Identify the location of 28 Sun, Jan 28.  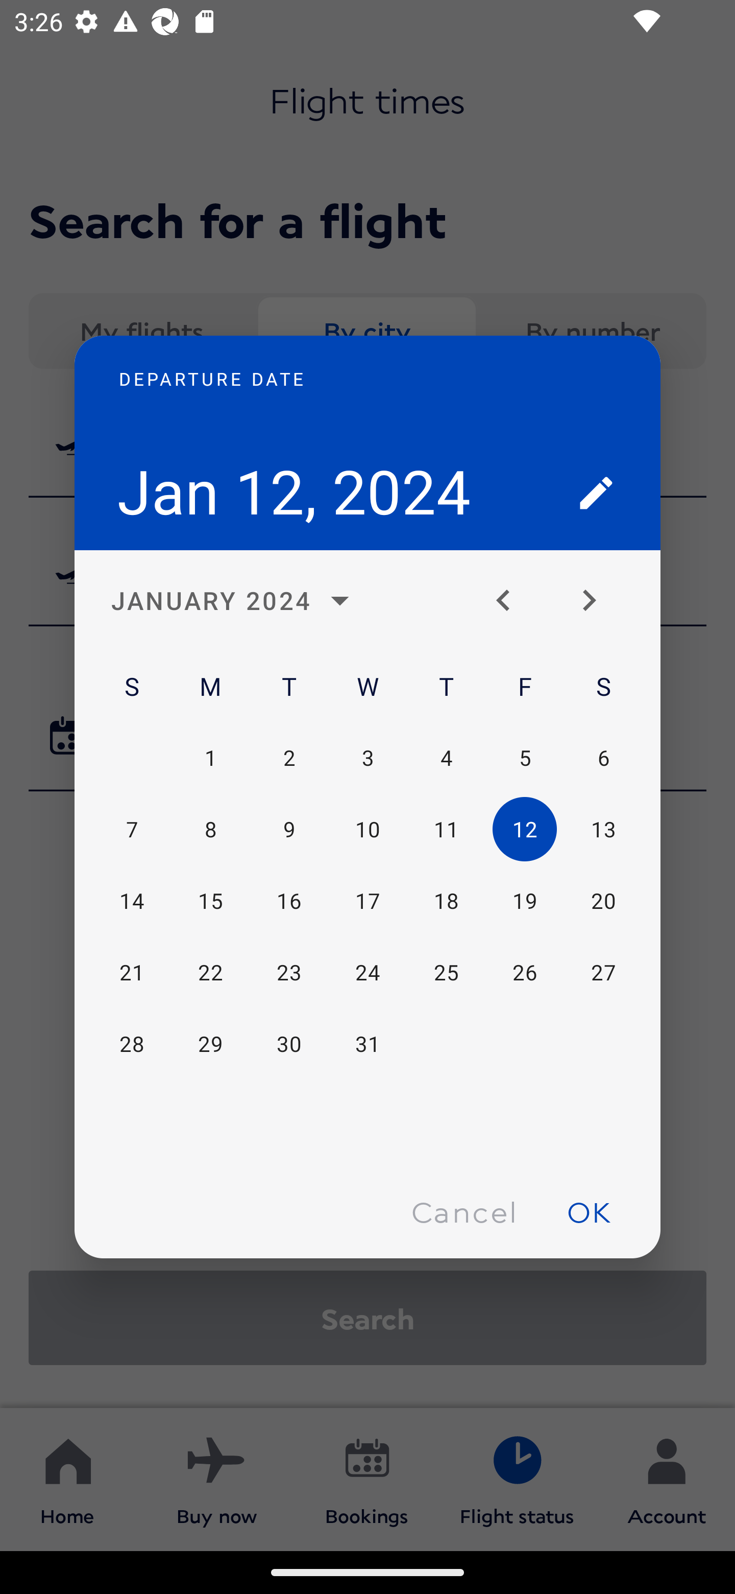
(132, 1043).